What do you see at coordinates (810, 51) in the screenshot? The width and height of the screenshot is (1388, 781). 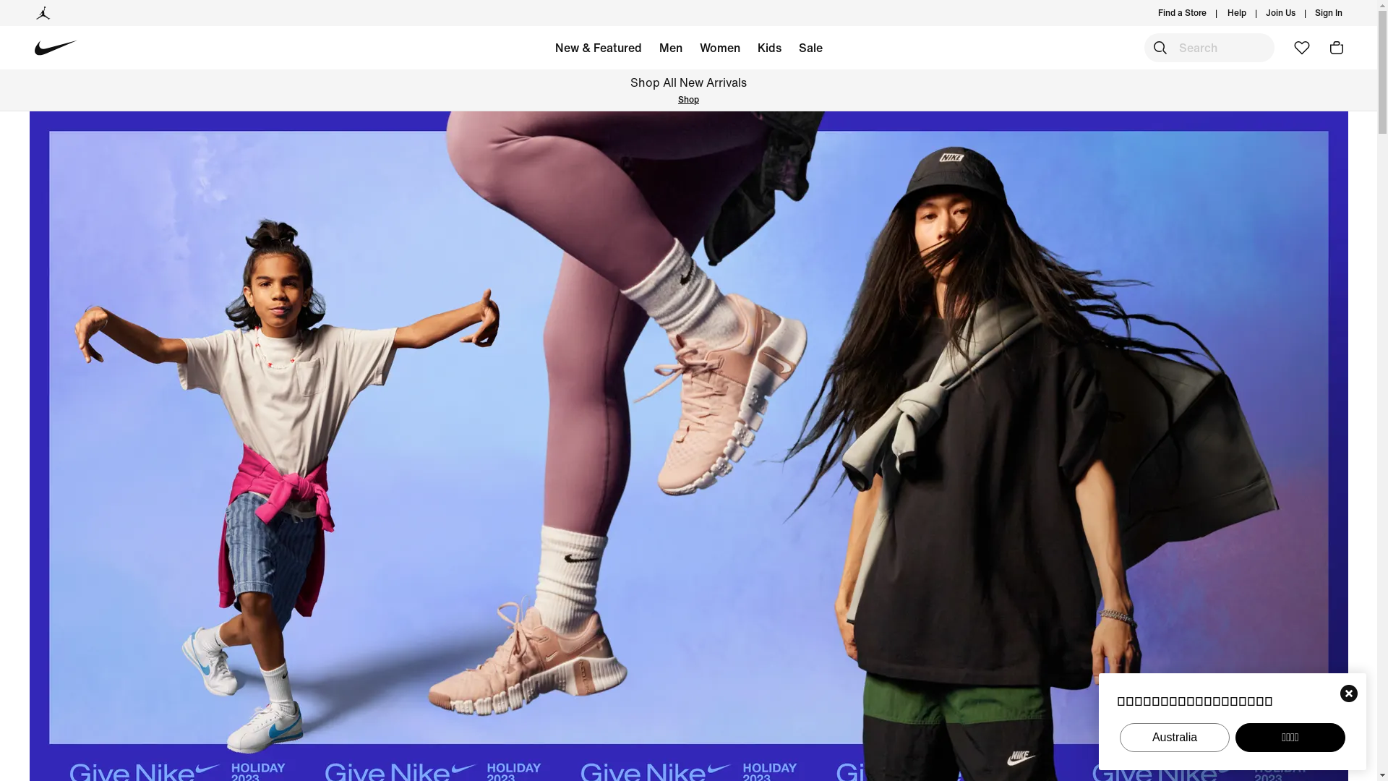 I see `Sale` at bounding box center [810, 51].